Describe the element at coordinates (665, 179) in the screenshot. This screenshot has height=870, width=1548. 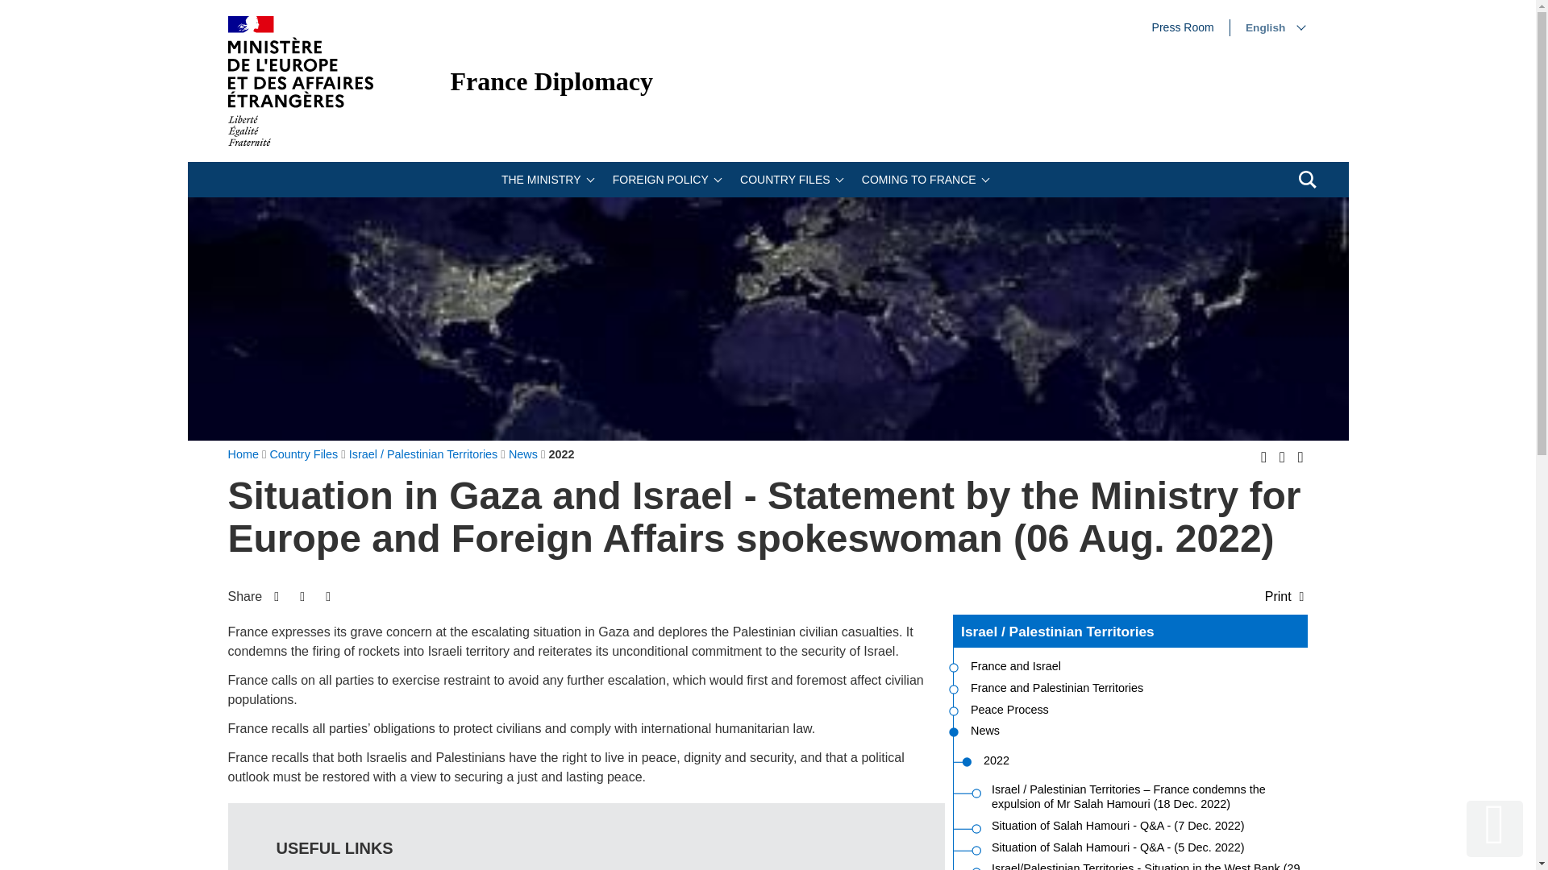
I see `Decrease text size` at that location.